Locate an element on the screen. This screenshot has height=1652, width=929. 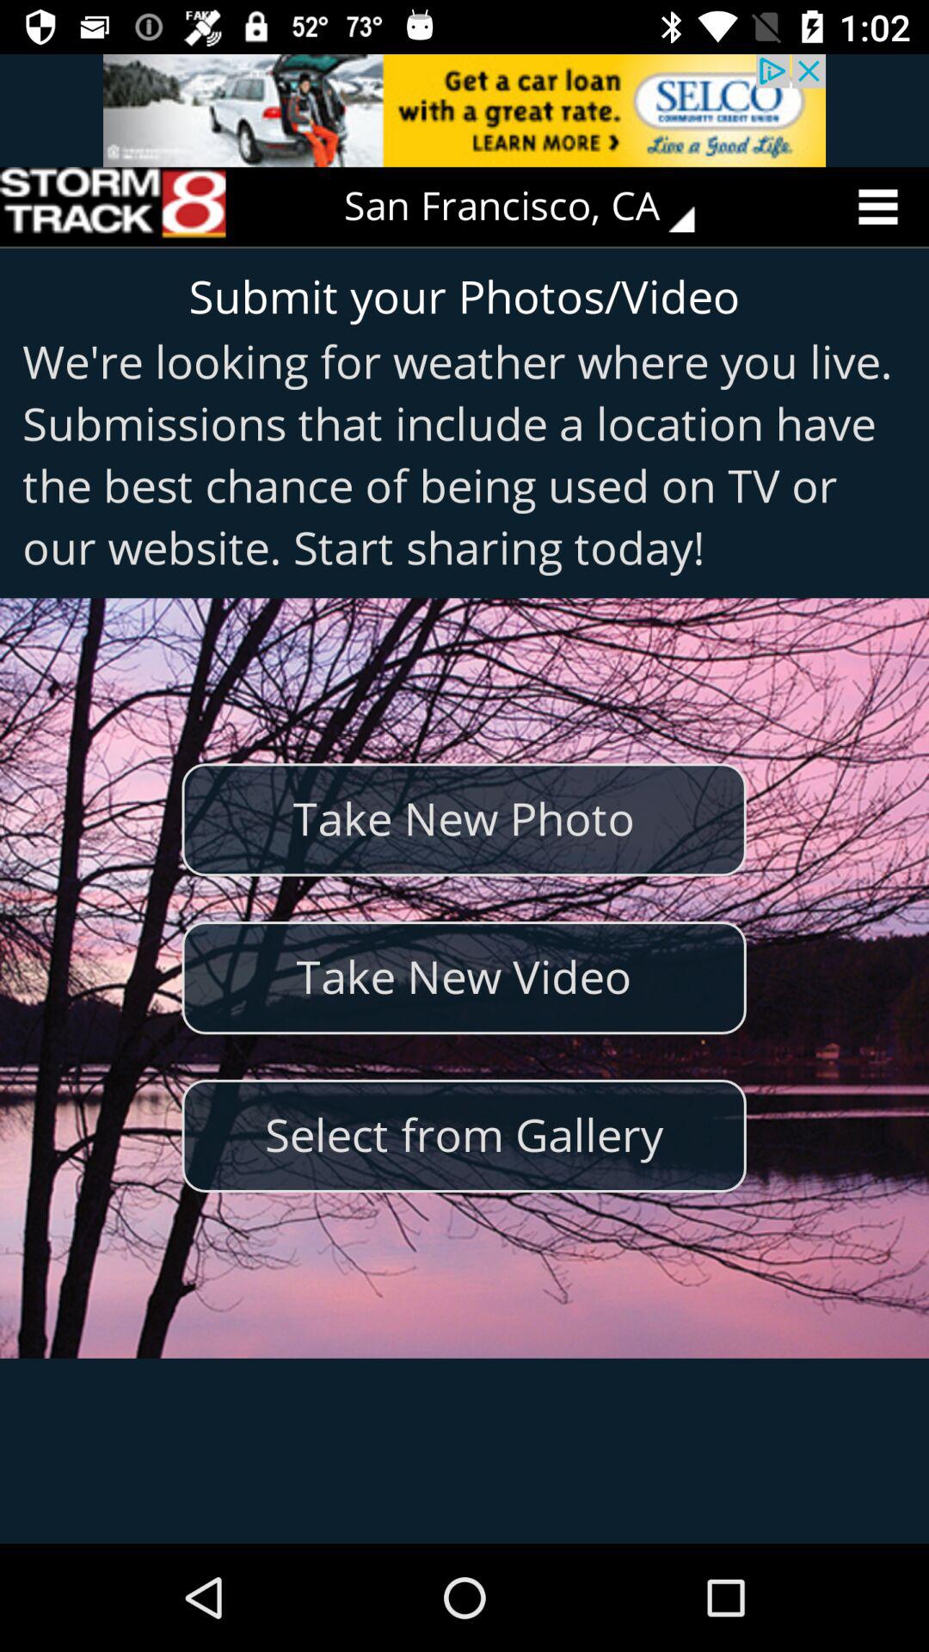
press the icon next to san francisco, ca icon is located at coordinates (113, 206).